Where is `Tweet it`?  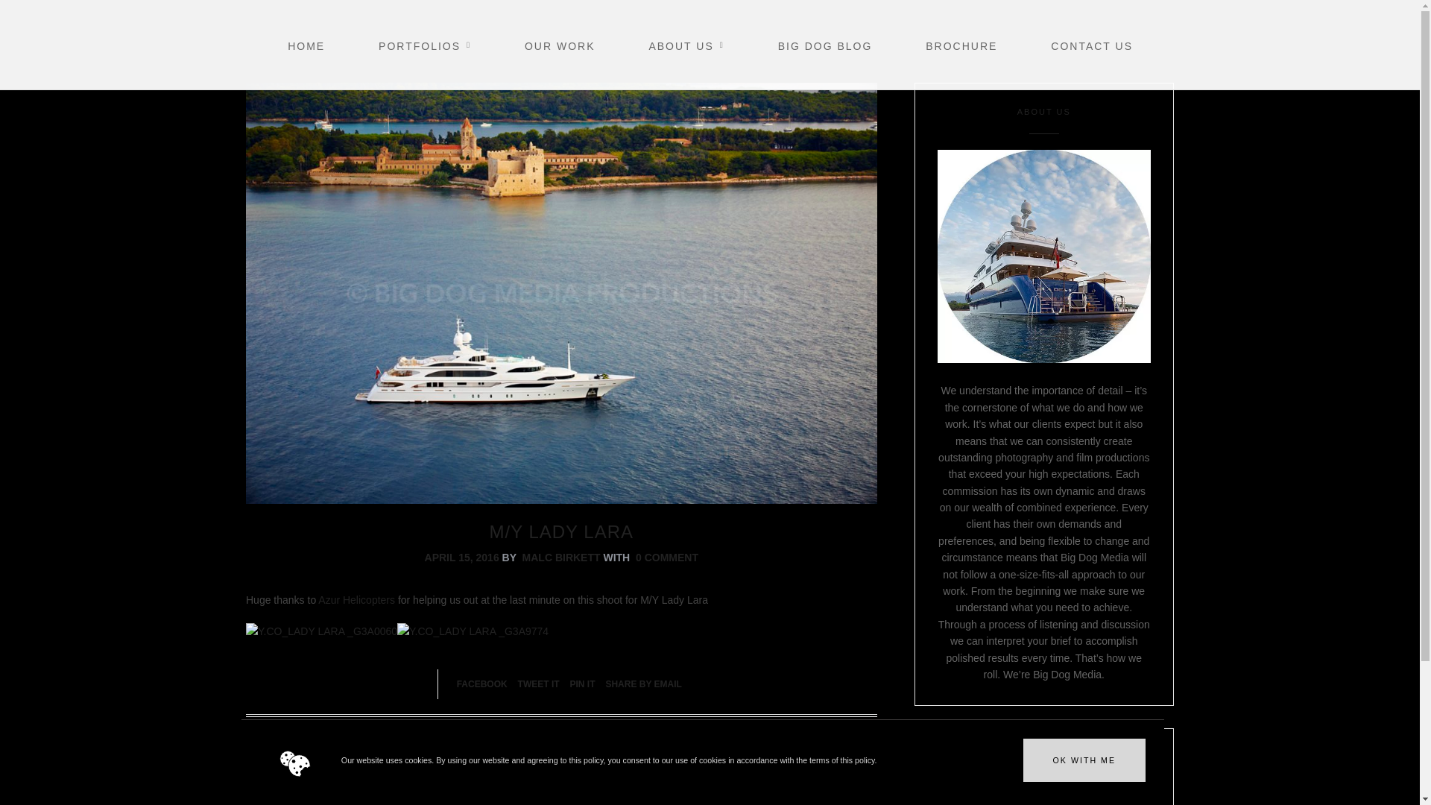
Tweet it is located at coordinates (538, 684).